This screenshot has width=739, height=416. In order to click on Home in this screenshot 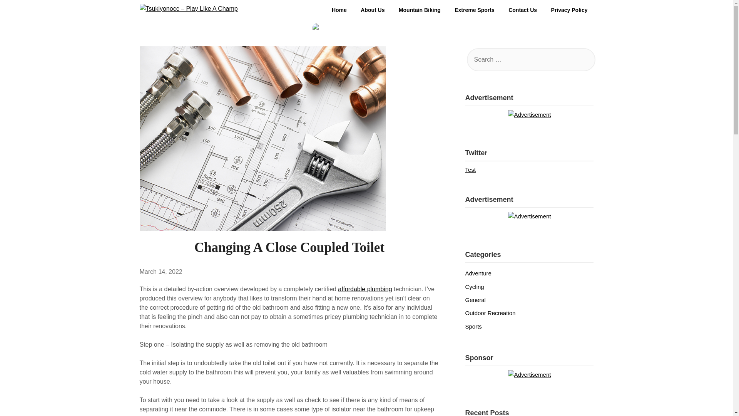, I will do `click(339, 10)`.